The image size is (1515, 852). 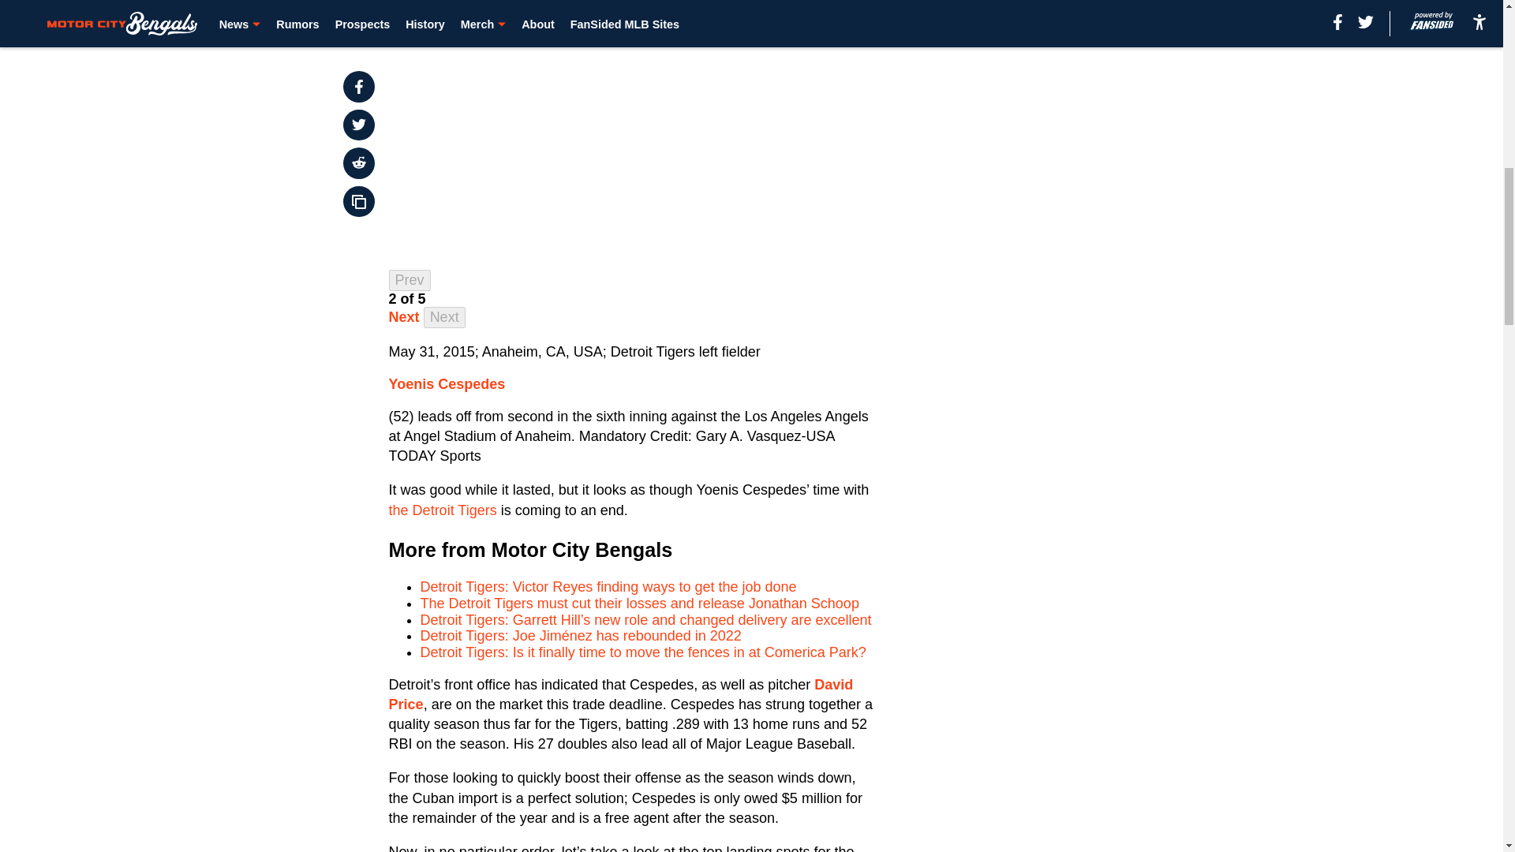 I want to click on Next, so click(x=404, y=317).